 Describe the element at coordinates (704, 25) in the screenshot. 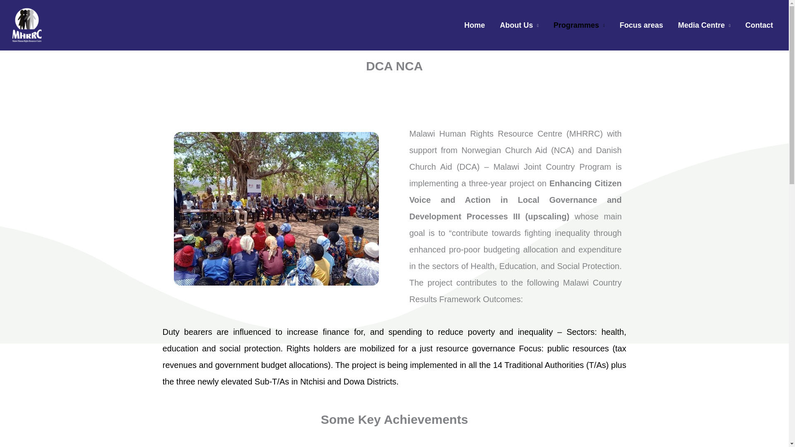

I see `Media Centre` at that location.